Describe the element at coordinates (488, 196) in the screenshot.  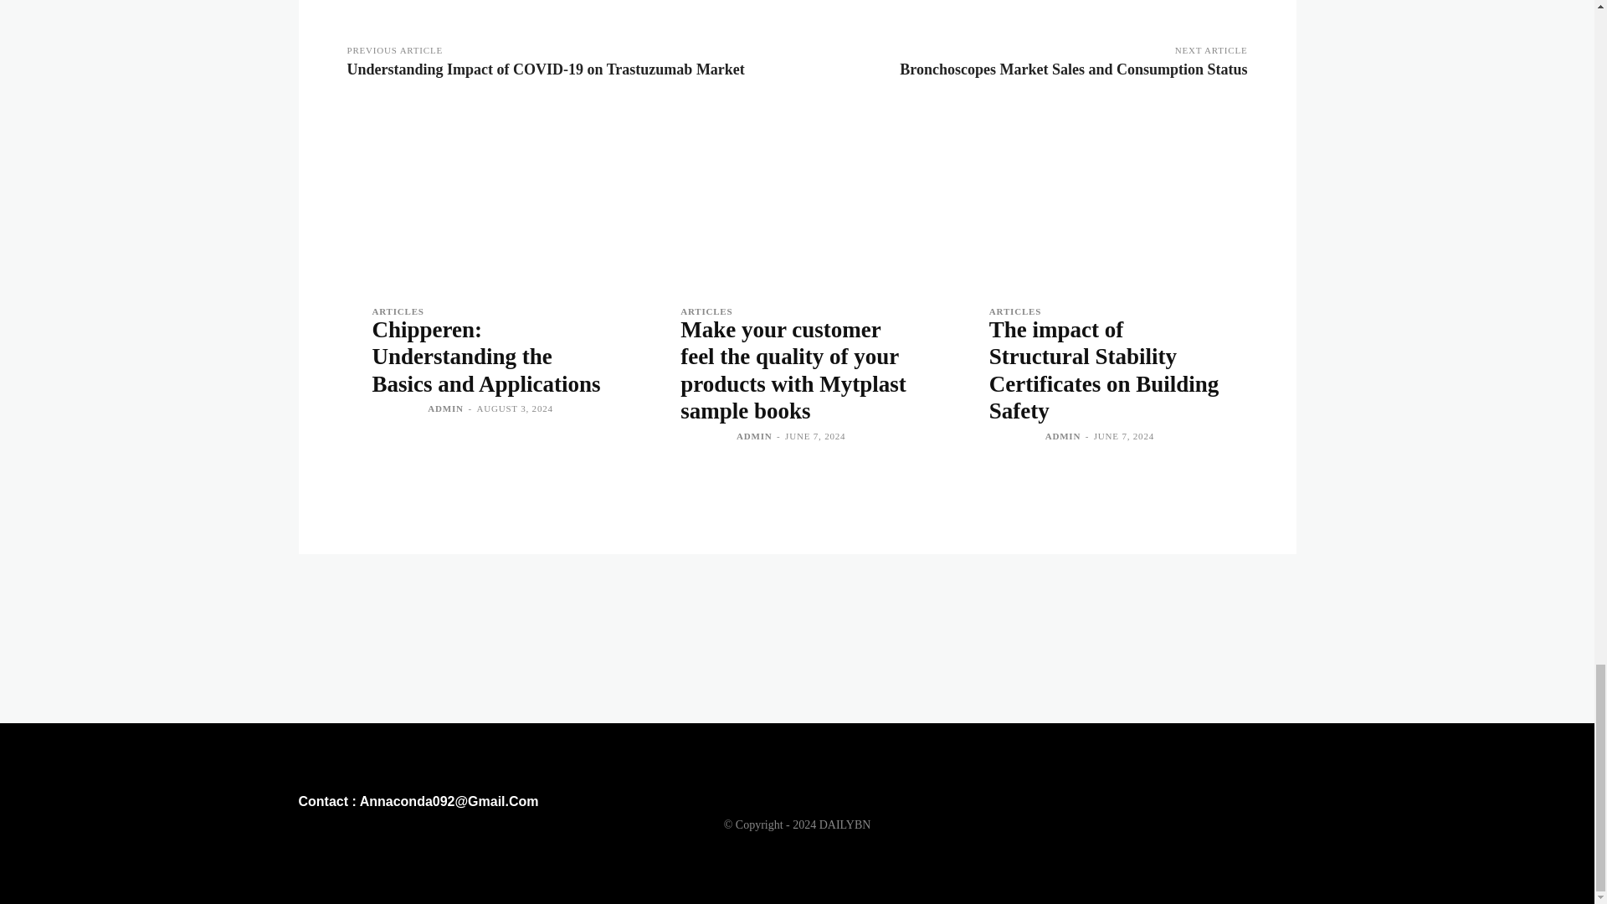
I see `Chipperen: Understanding the Basics and Applications` at that location.